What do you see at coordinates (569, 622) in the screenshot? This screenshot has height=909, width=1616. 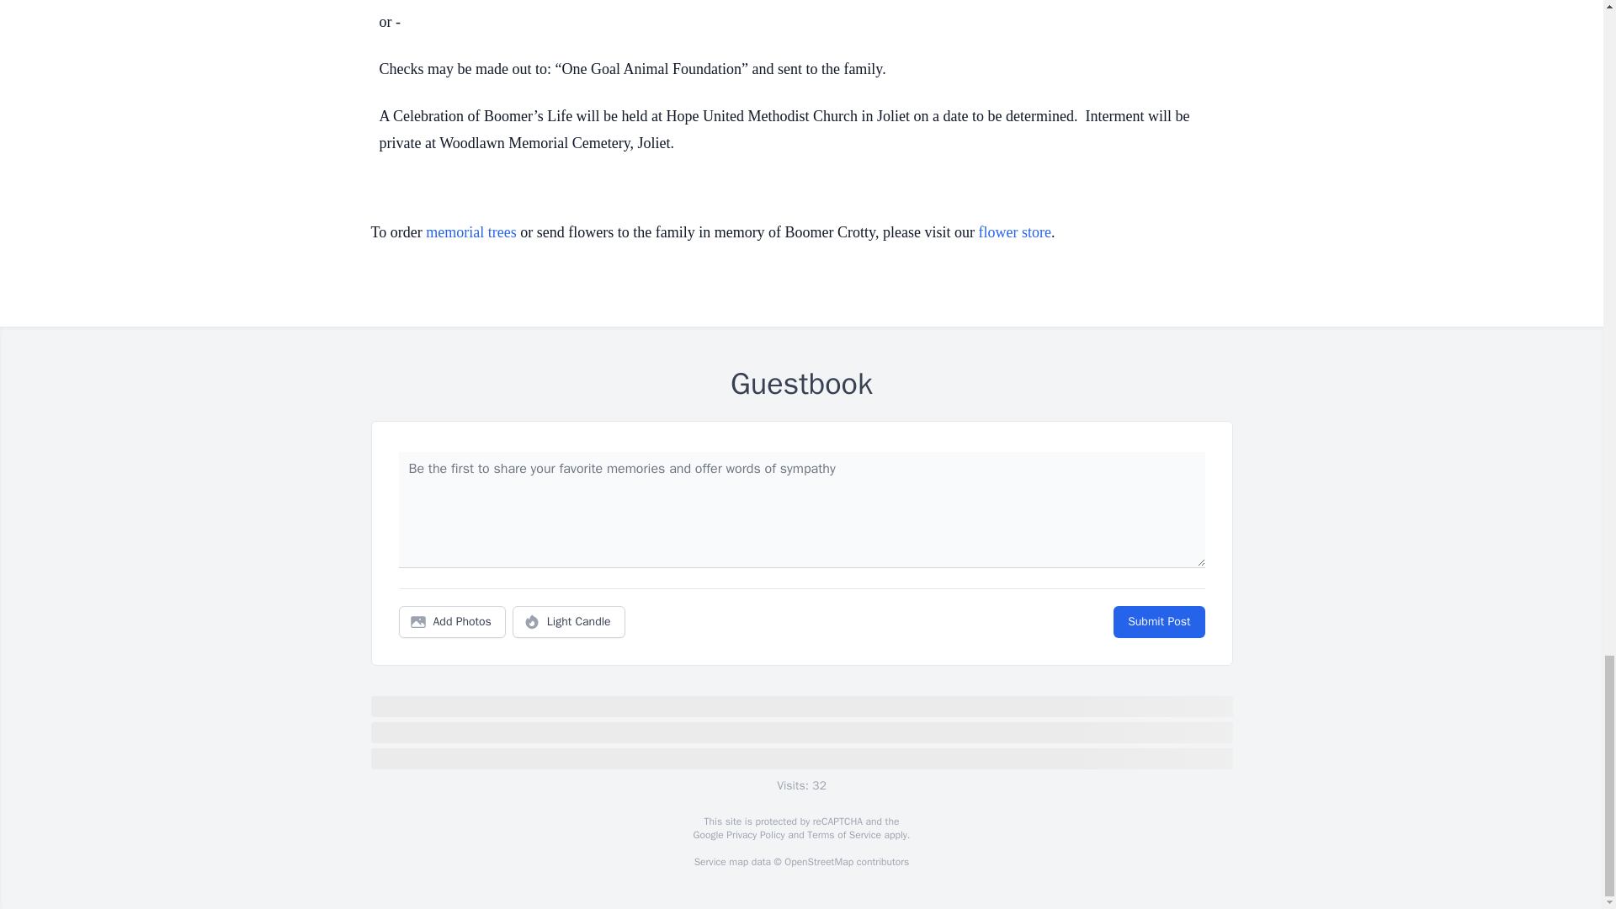 I see `Light Candle` at bounding box center [569, 622].